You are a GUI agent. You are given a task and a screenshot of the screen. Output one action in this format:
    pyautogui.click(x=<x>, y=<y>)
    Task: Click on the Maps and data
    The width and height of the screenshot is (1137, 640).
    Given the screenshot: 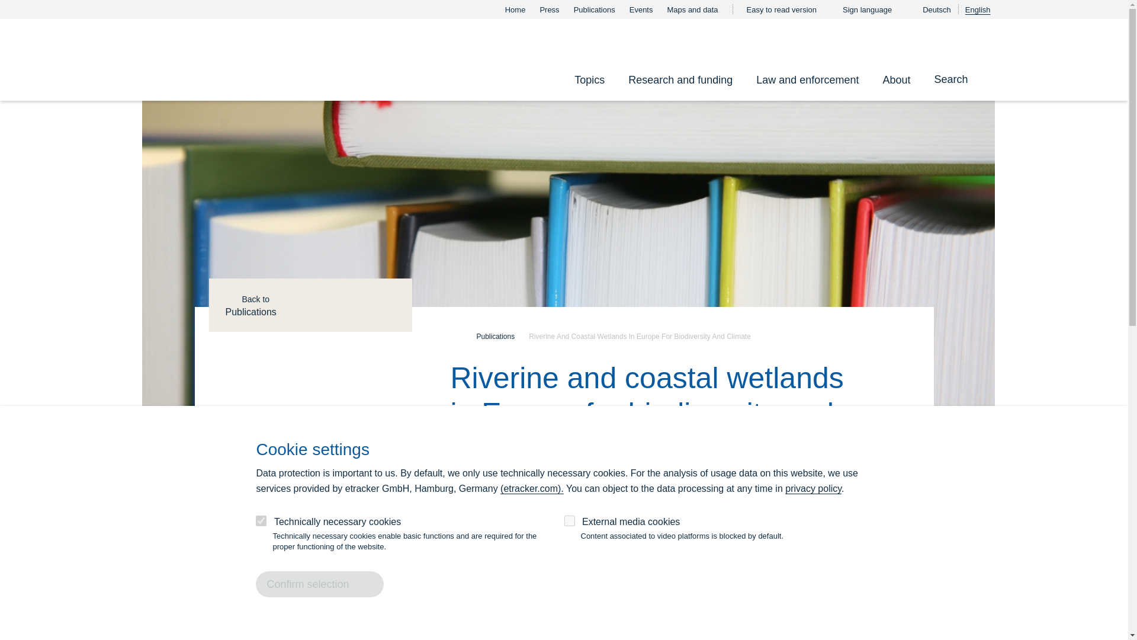 What is the action you would take?
    pyautogui.click(x=692, y=9)
    